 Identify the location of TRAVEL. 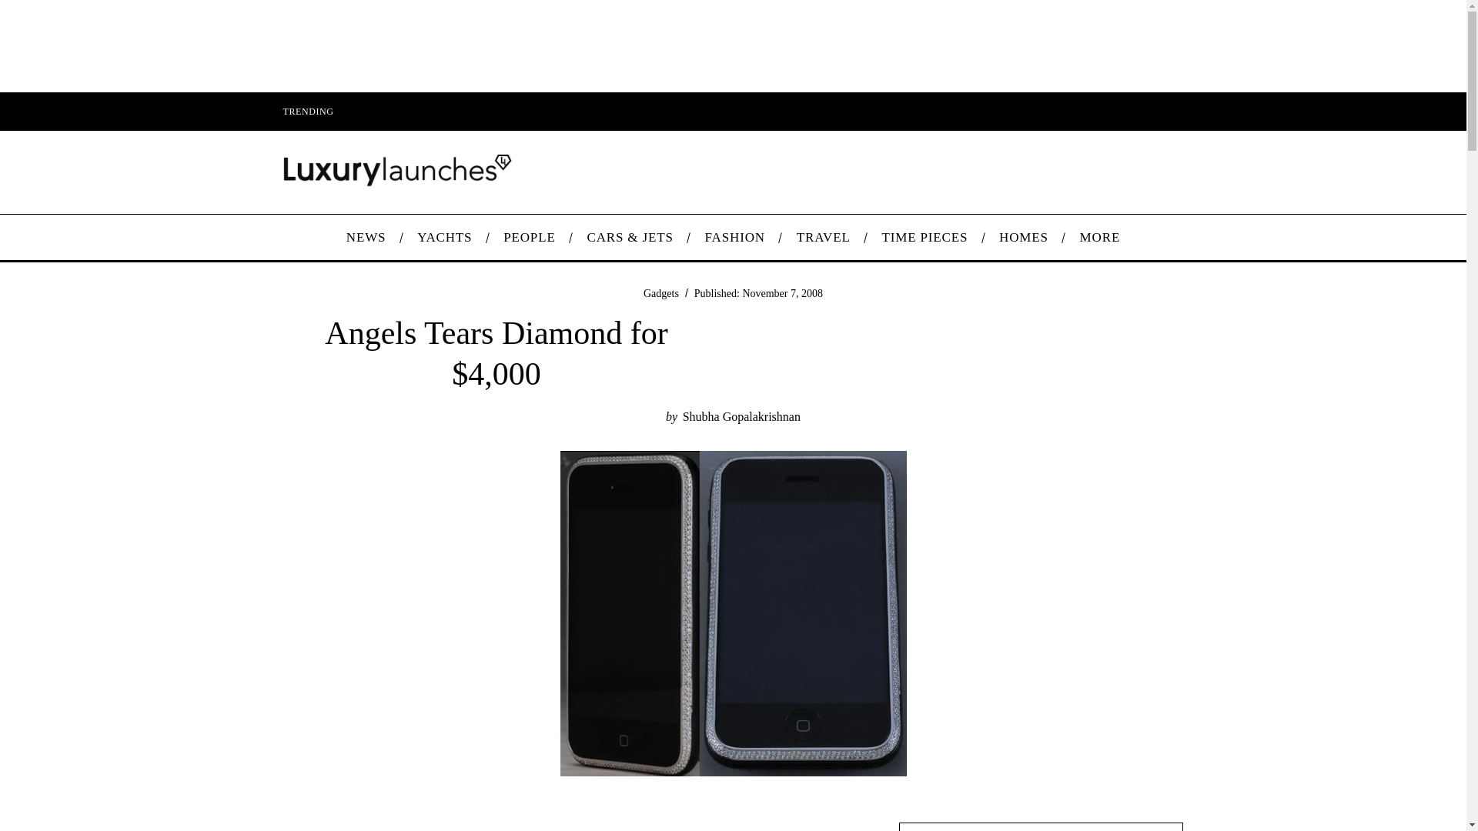
(823, 237).